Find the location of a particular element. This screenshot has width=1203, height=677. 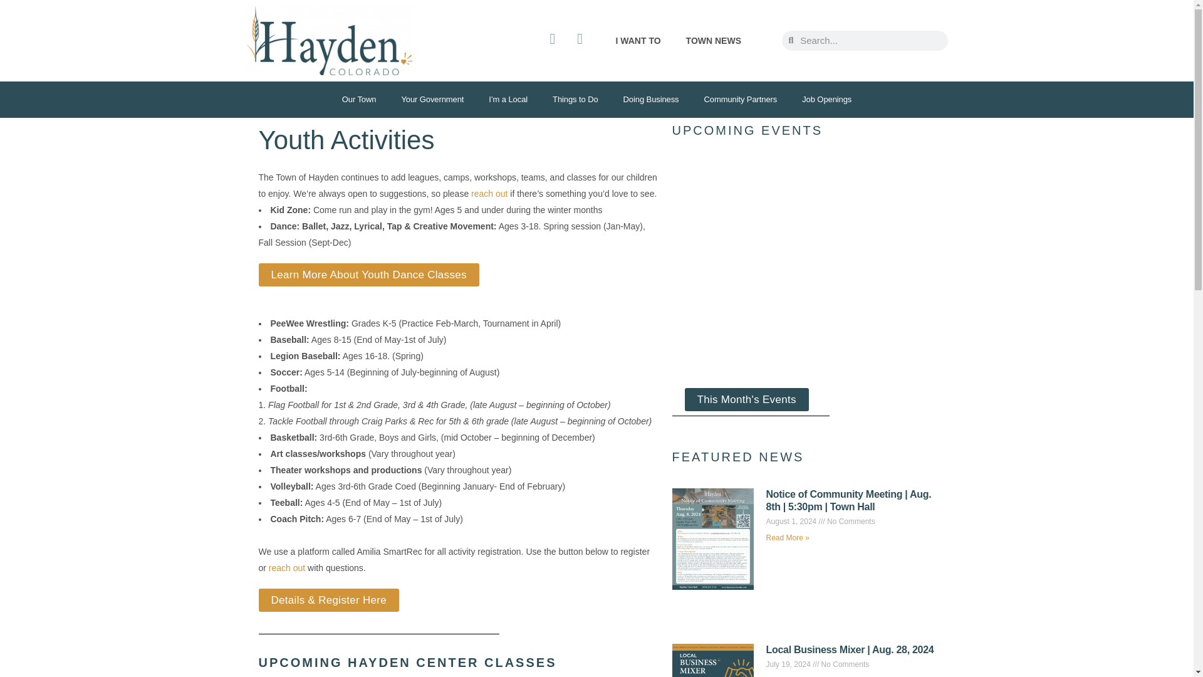

FULL primary logo, transparent is located at coordinates (328, 40).